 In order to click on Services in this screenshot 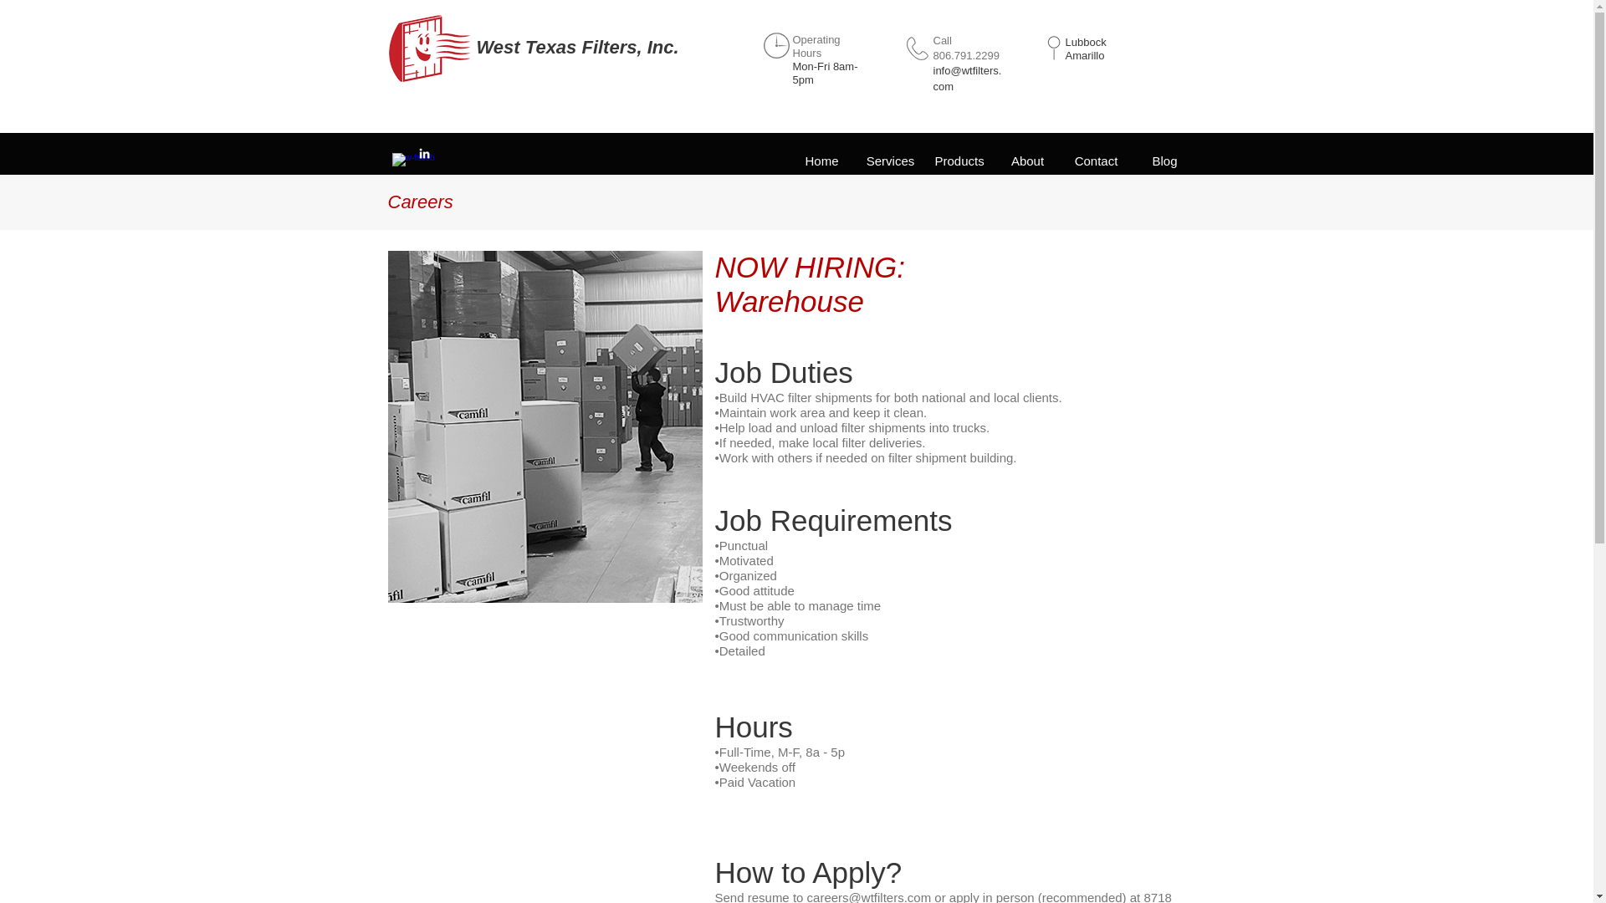, I will do `click(890, 154)`.